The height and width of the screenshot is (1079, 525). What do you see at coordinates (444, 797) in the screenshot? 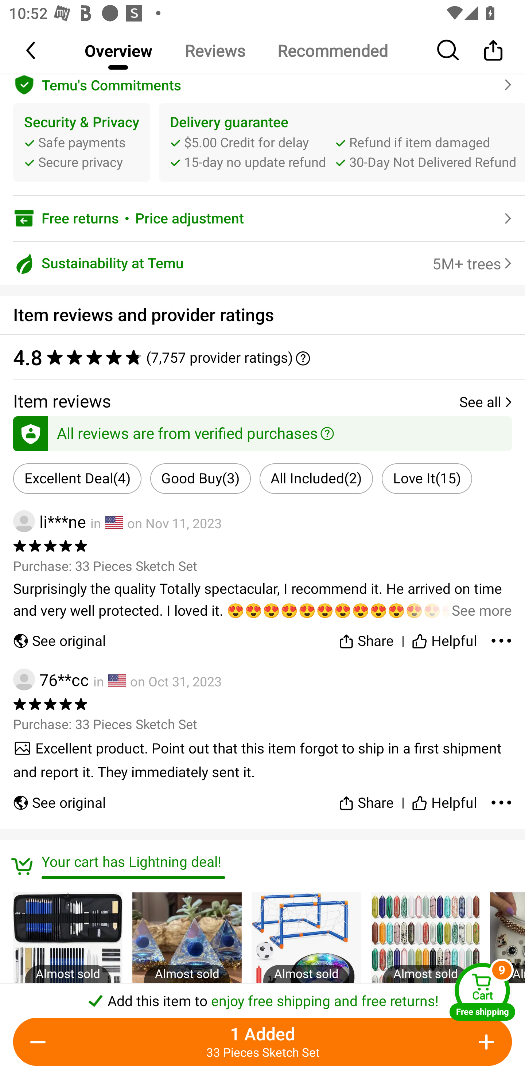
I see `  Helpful` at bounding box center [444, 797].